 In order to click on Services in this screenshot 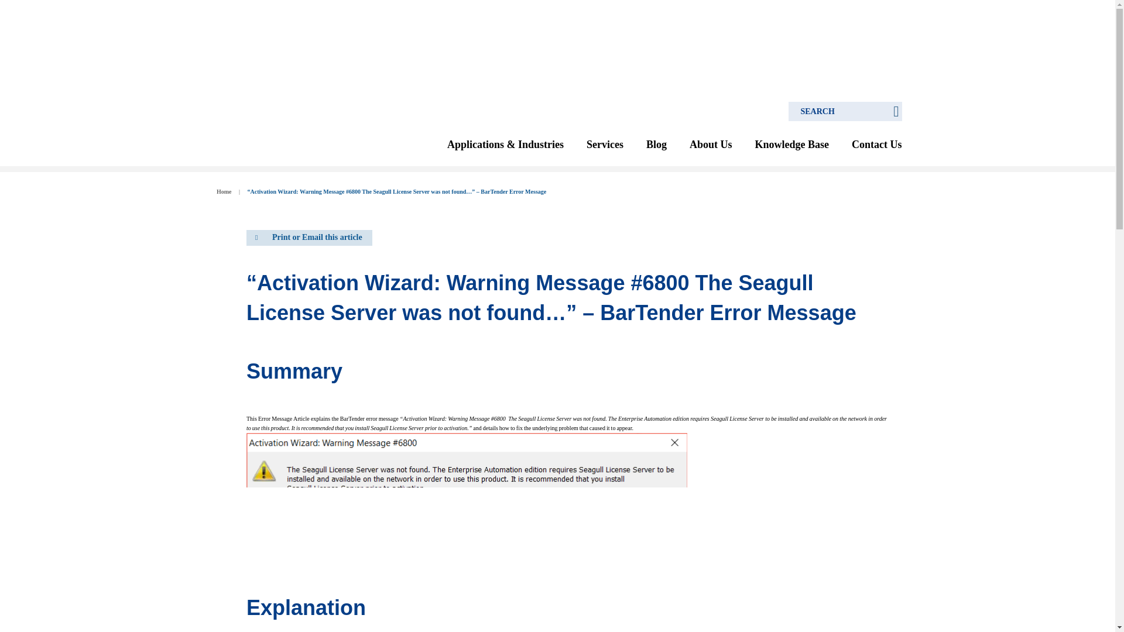, I will do `click(605, 145)`.